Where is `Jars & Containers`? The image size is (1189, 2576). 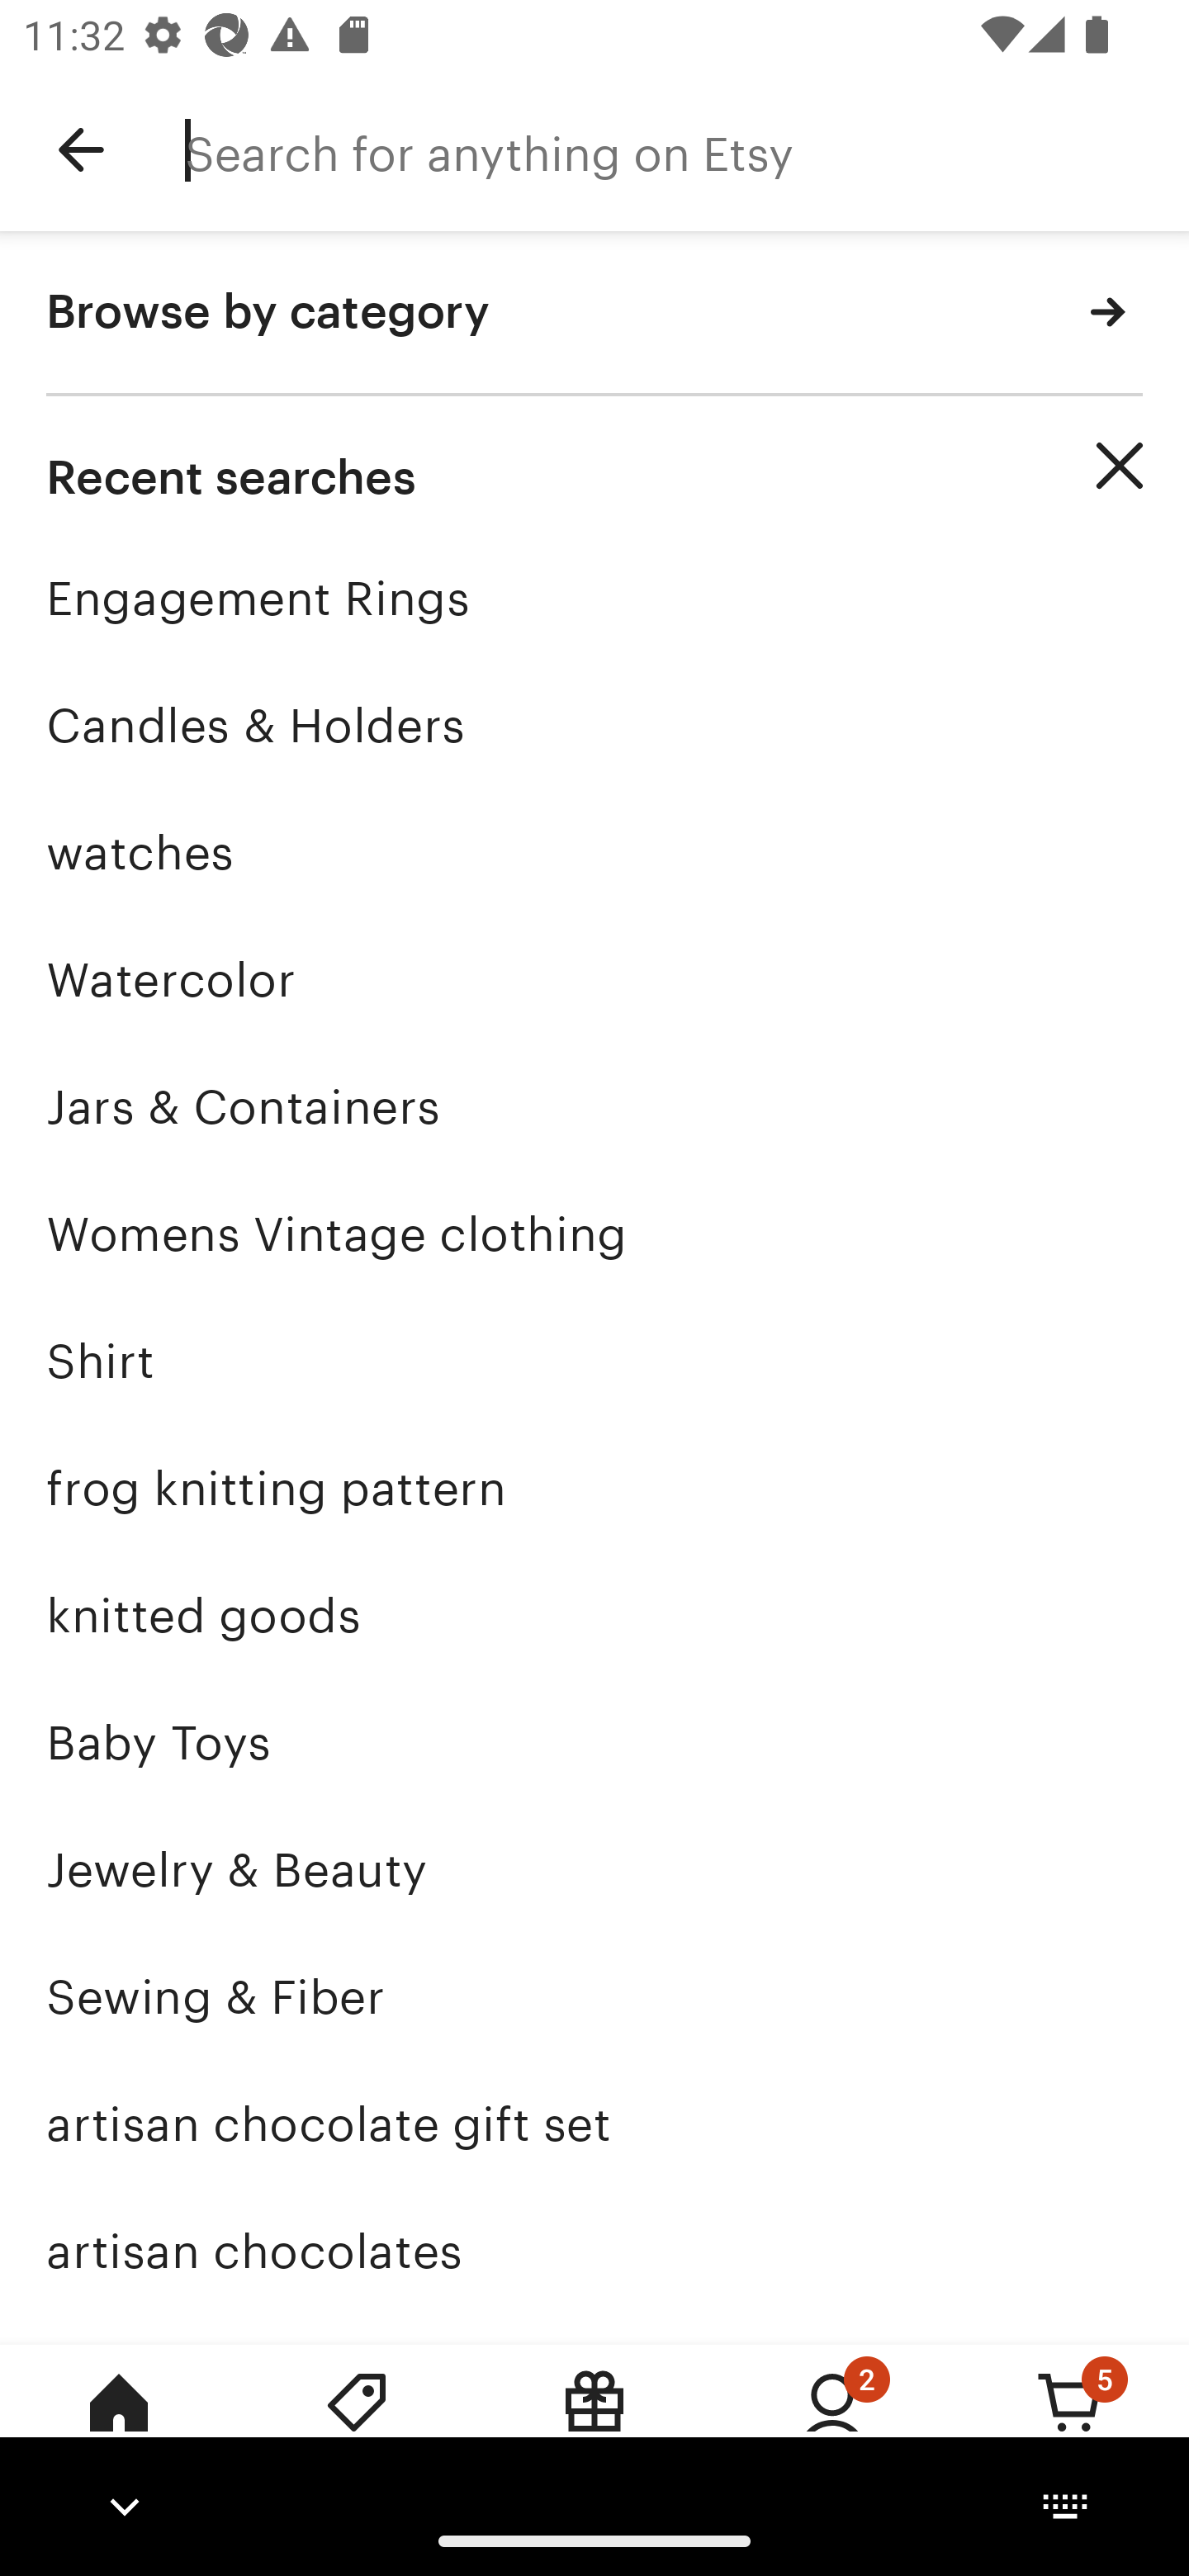 Jars & Containers is located at coordinates (594, 1106).